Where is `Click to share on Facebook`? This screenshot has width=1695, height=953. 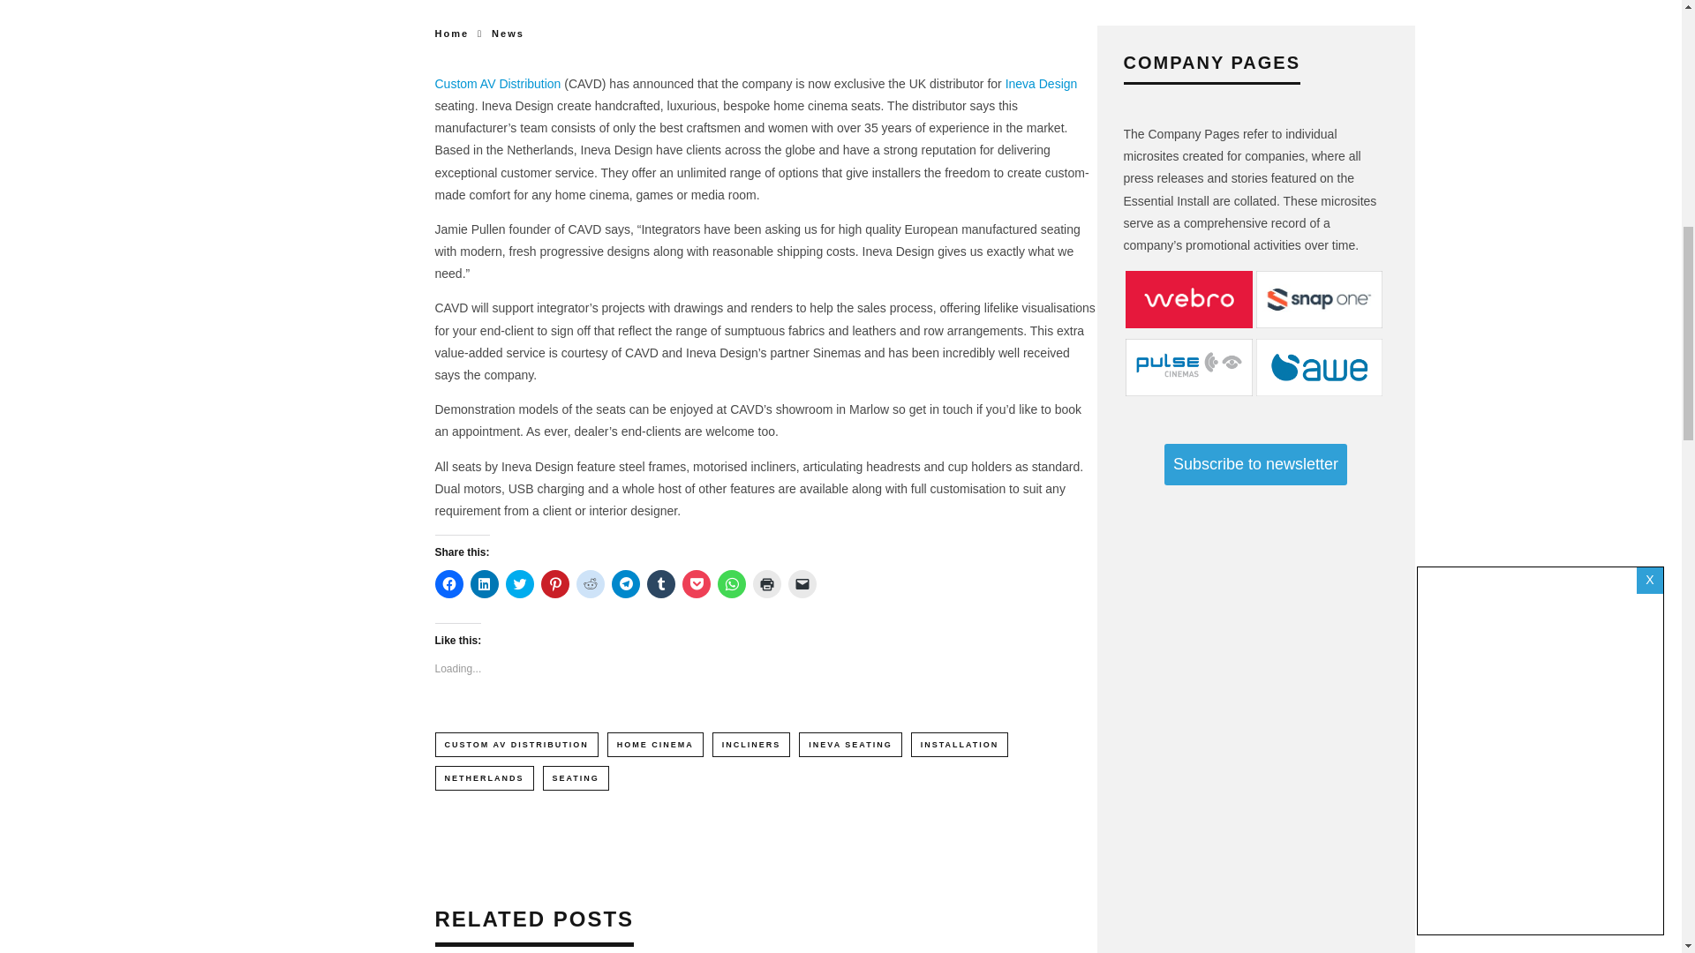
Click to share on Facebook is located at coordinates (448, 584).